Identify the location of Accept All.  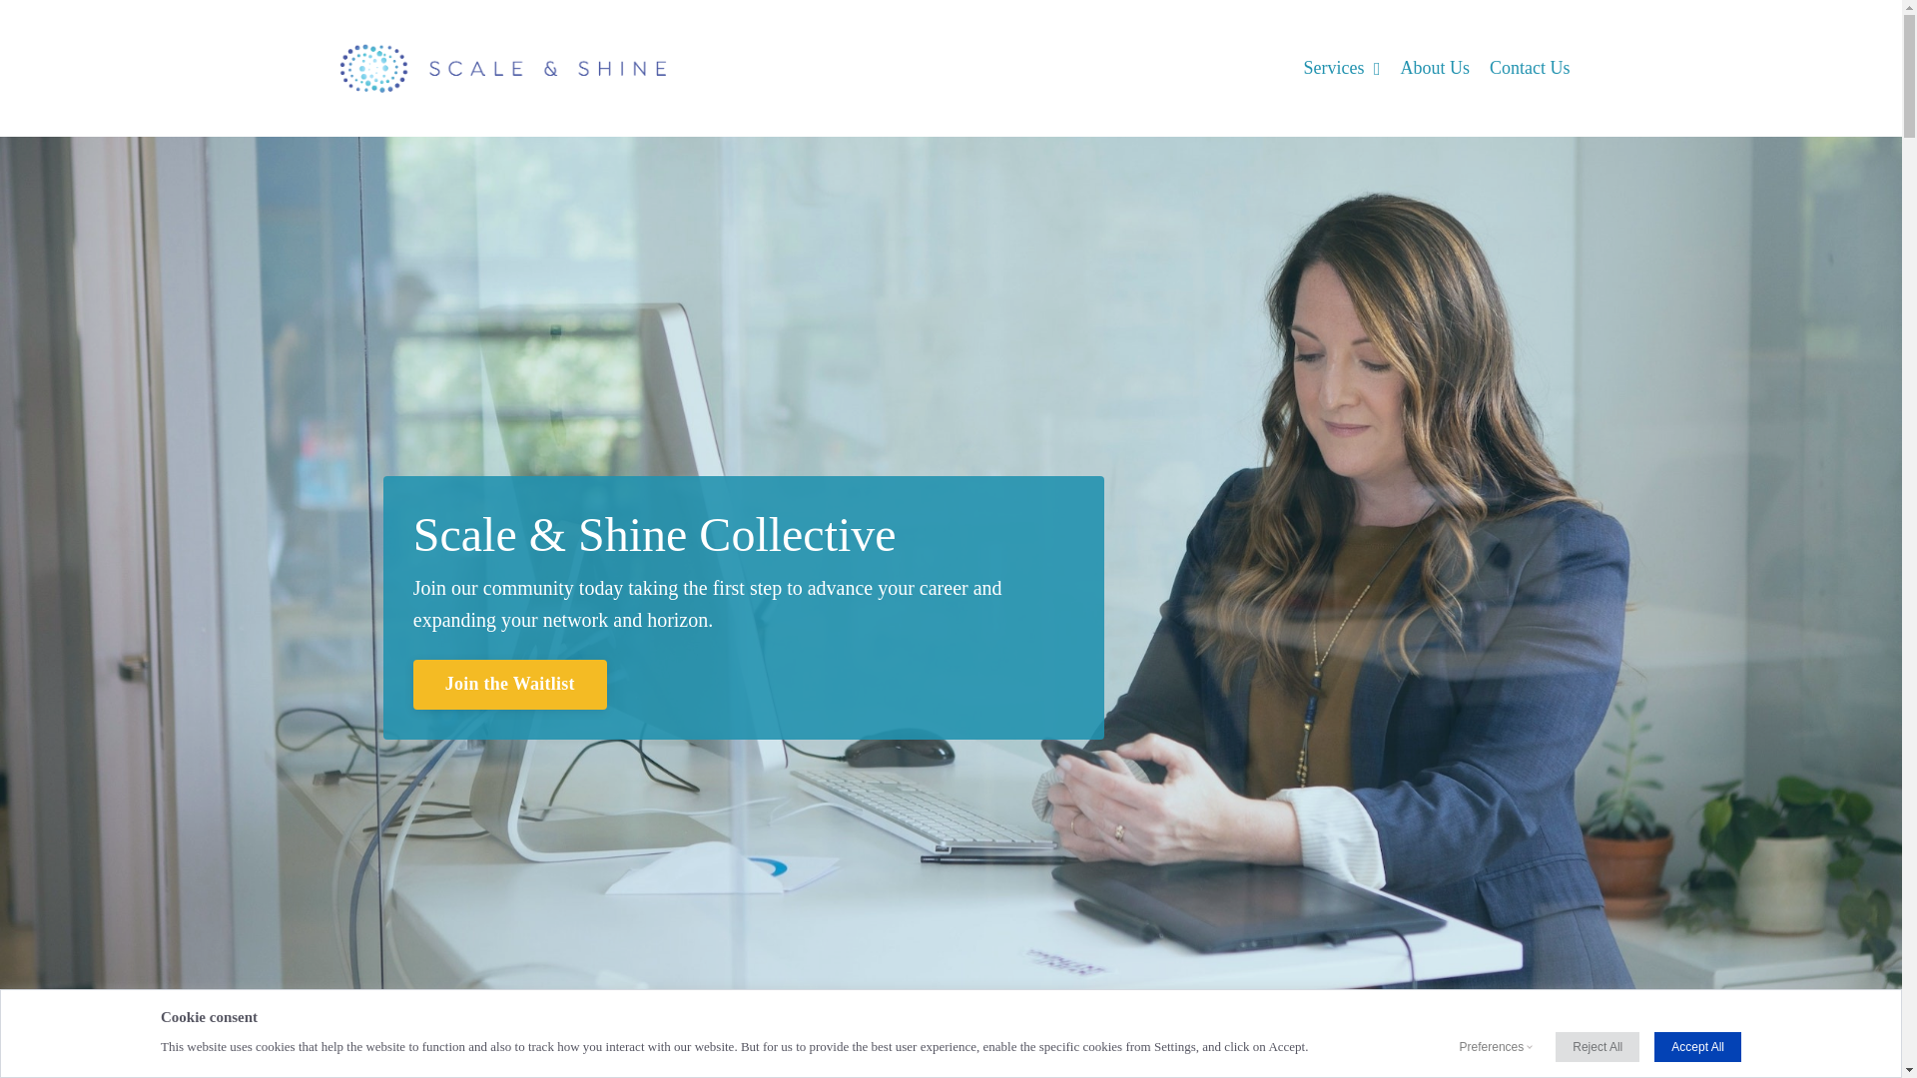
(1697, 1046).